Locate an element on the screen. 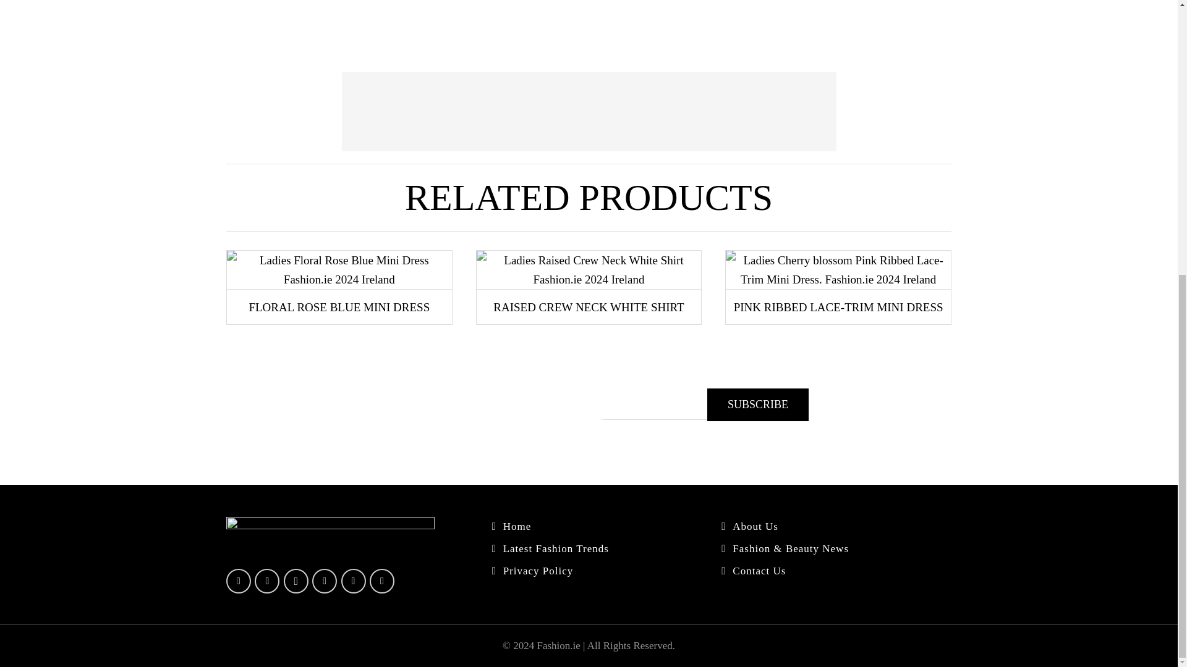  PINK RIBBED LACE-TRIM MINI DRESS is located at coordinates (838, 308).